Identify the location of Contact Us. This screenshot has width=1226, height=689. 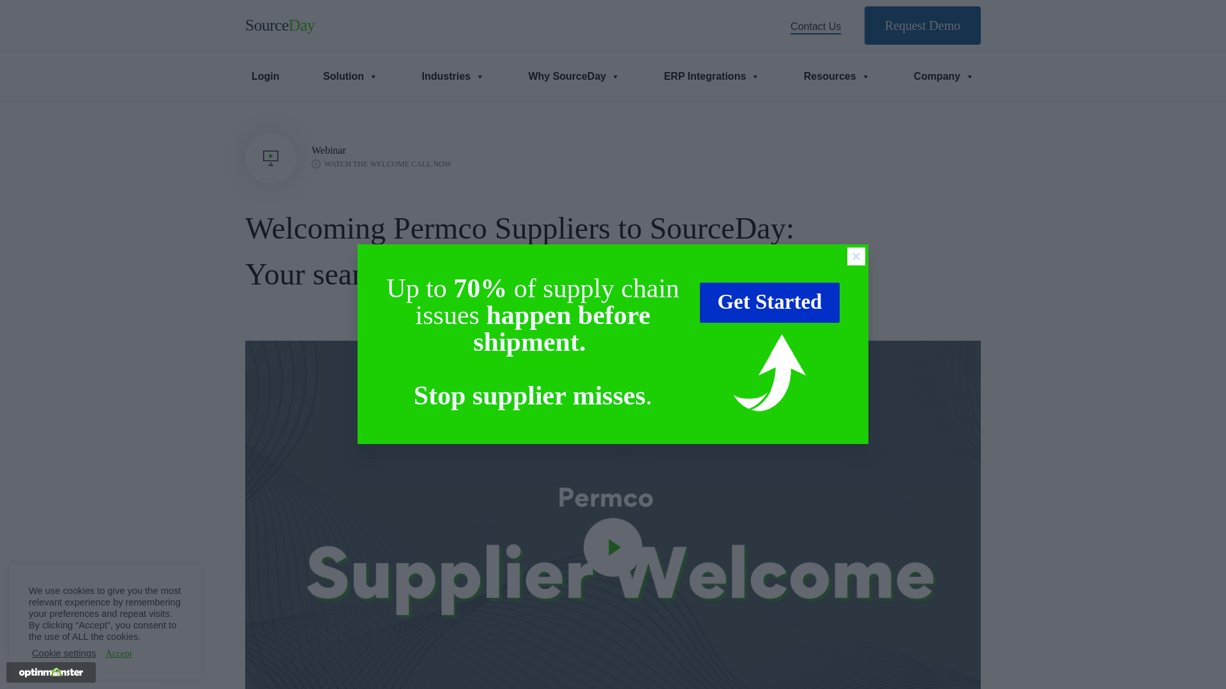
(826, 26).